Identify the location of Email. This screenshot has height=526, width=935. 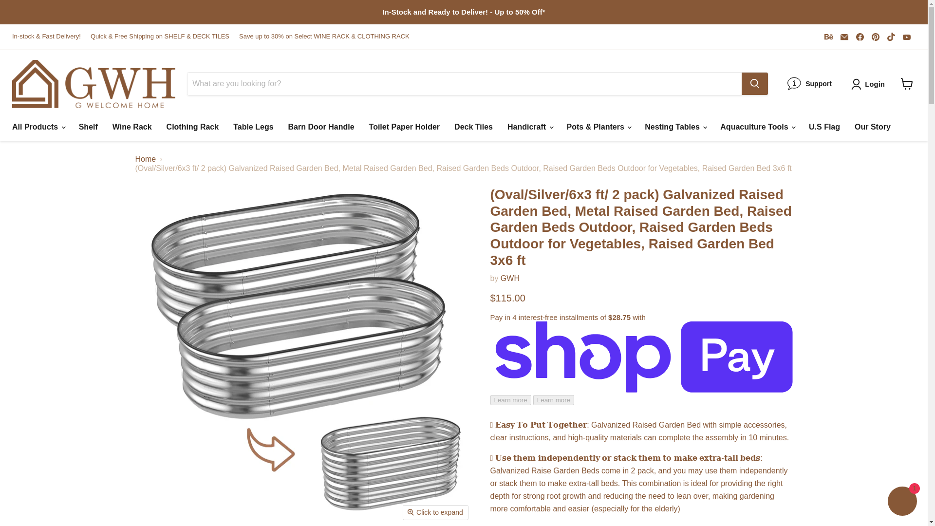
(844, 37).